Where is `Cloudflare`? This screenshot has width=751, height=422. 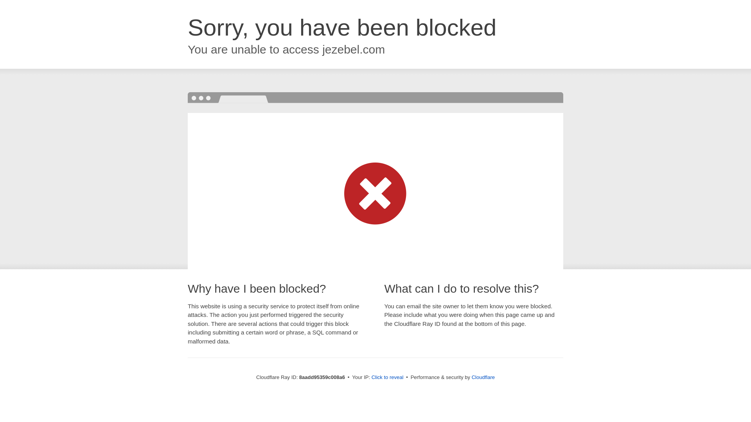
Cloudflare is located at coordinates (483, 377).